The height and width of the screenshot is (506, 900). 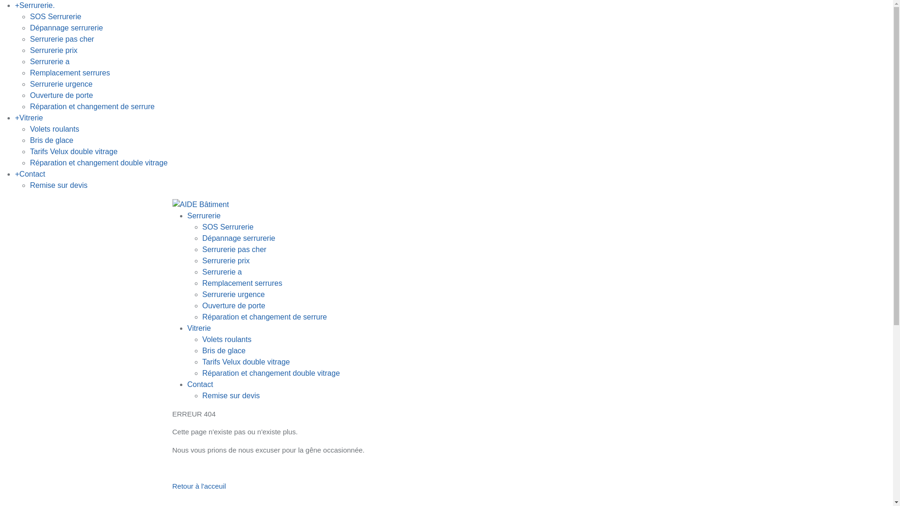 What do you see at coordinates (55, 17) in the screenshot?
I see `SOS Serrurerie` at bounding box center [55, 17].